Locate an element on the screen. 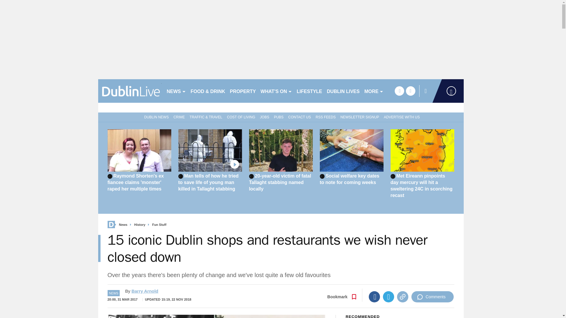  PROPERTY is located at coordinates (243, 91).